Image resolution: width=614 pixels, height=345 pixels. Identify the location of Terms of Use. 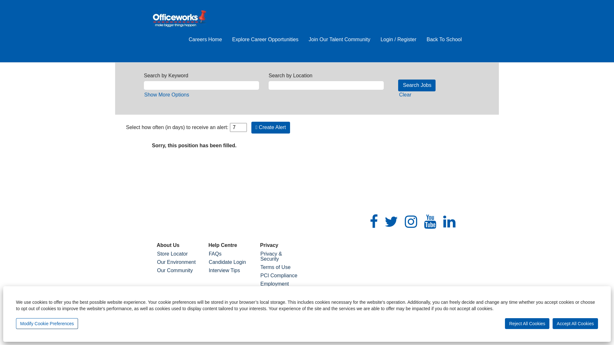
(281, 267).